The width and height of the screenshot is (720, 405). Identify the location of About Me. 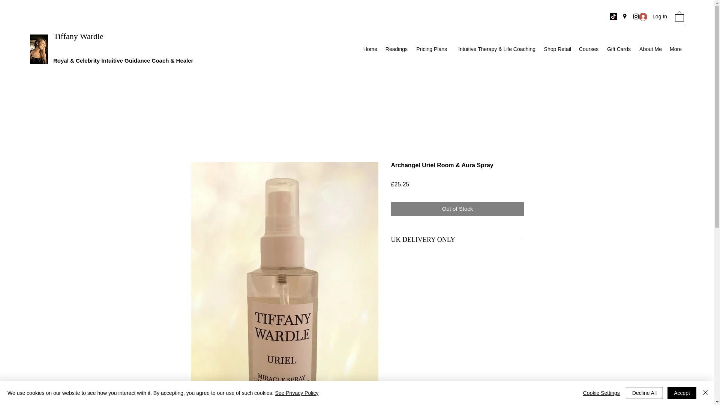
(649, 49).